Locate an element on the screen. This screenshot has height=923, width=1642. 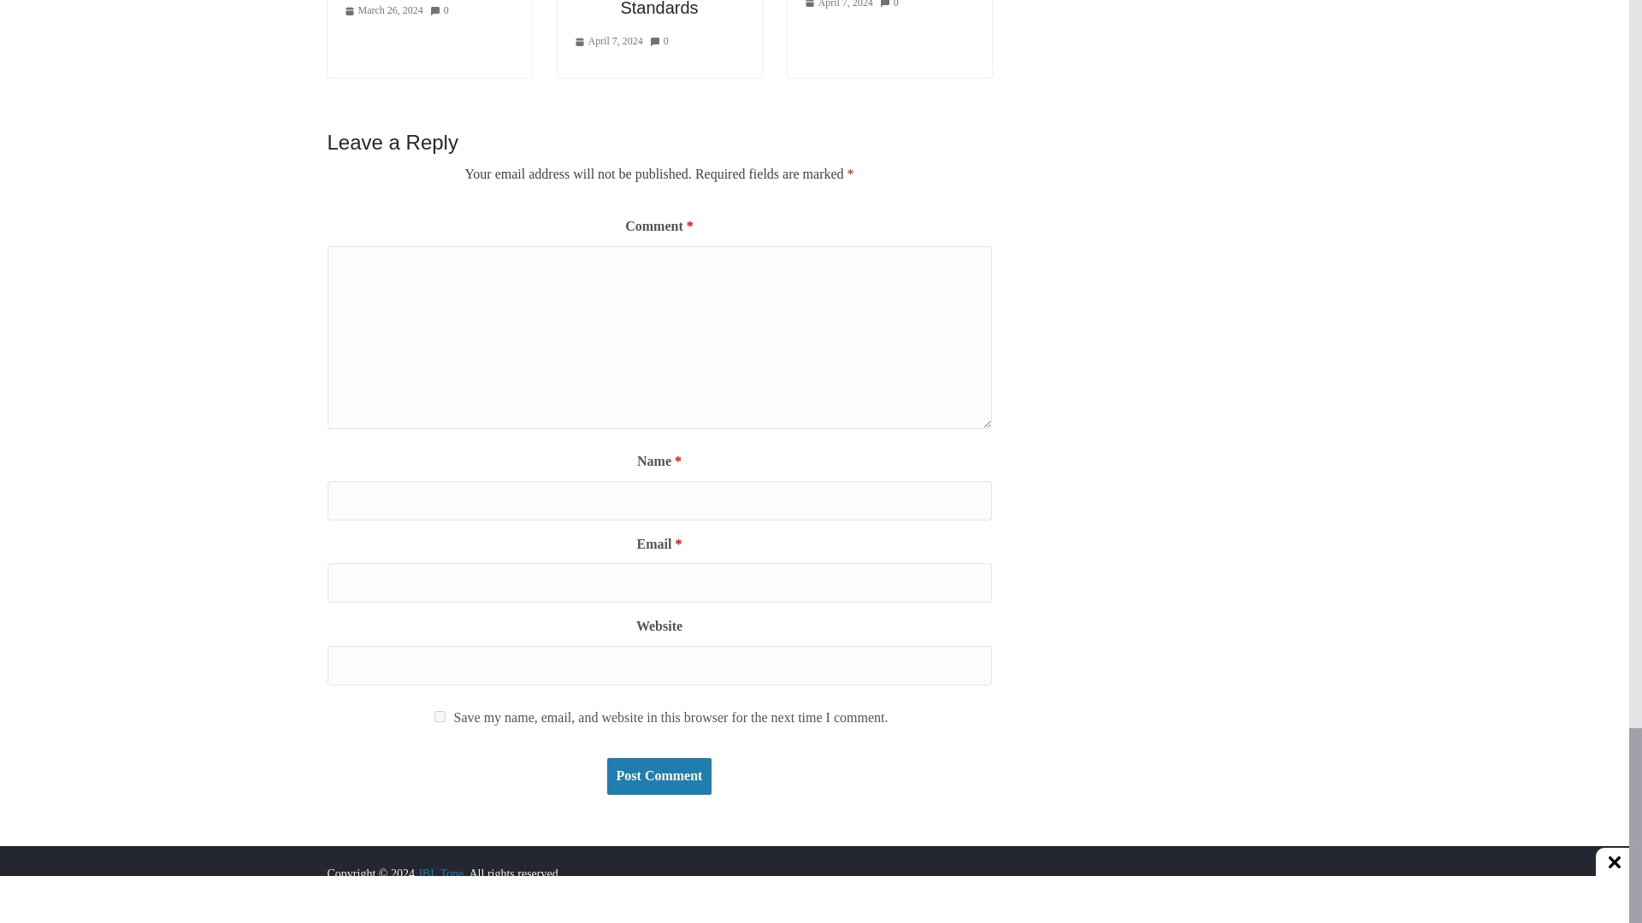
Post Comment is located at coordinates (660, 776).